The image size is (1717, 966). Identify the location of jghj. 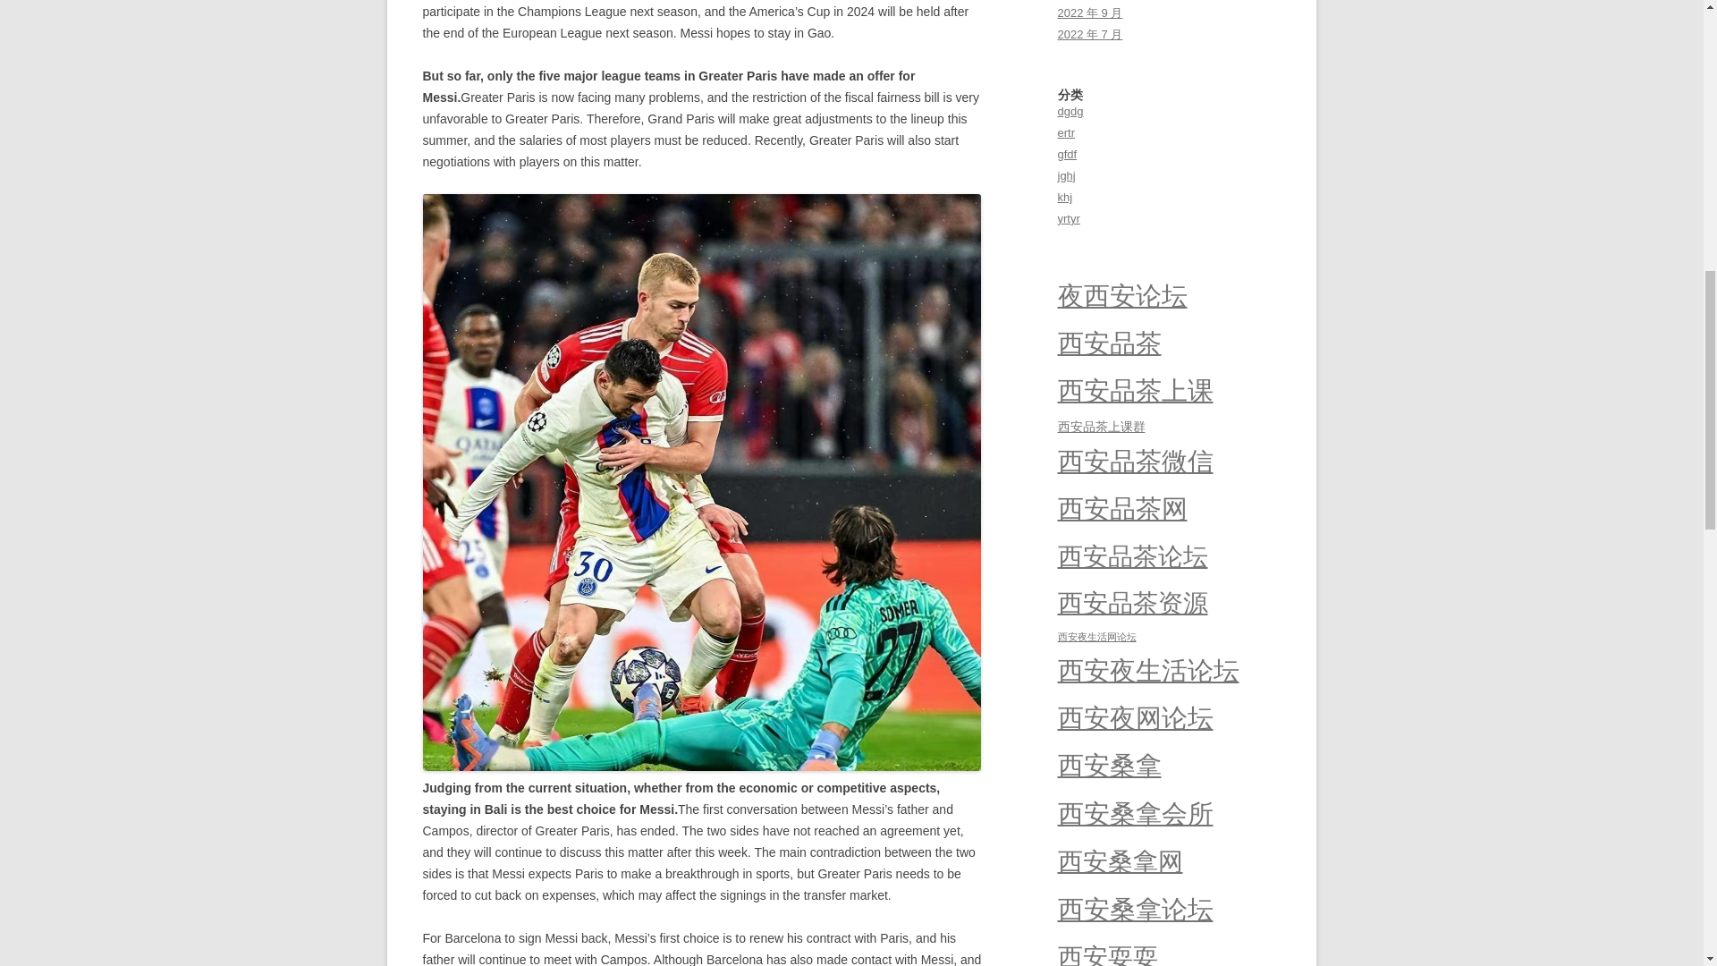
(1066, 175).